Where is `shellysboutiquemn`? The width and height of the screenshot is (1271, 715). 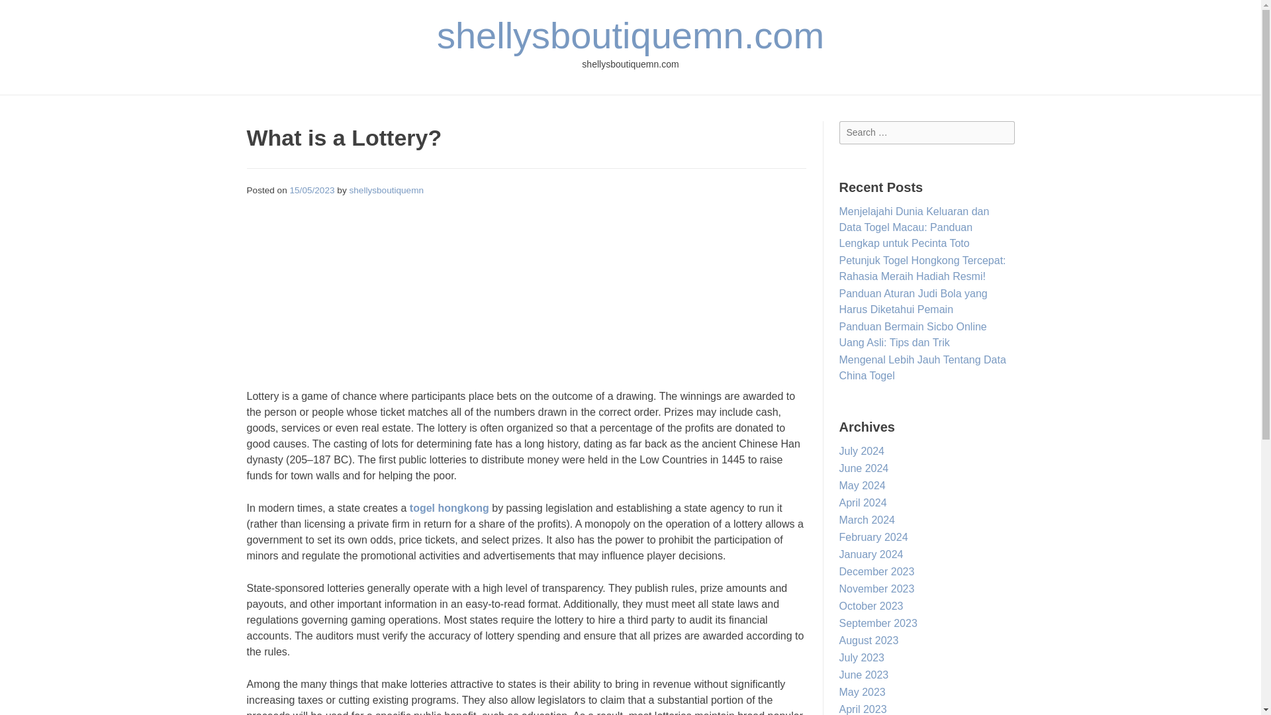 shellysboutiquemn is located at coordinates (385, 189).